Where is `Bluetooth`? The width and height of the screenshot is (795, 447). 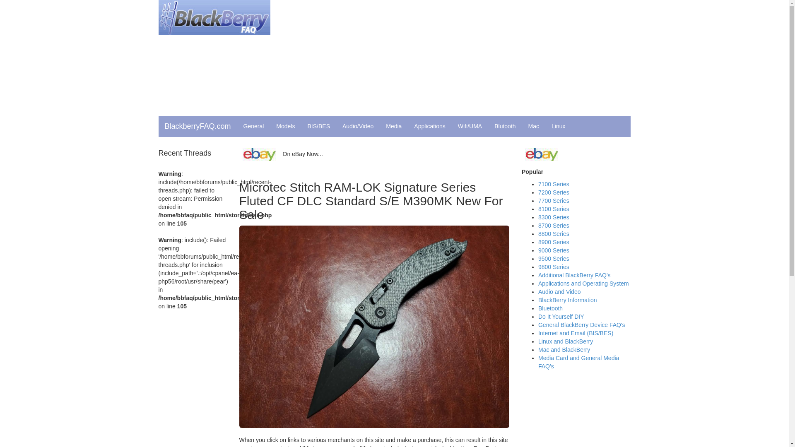 Bluetooth is located at coordinates (550, 308).